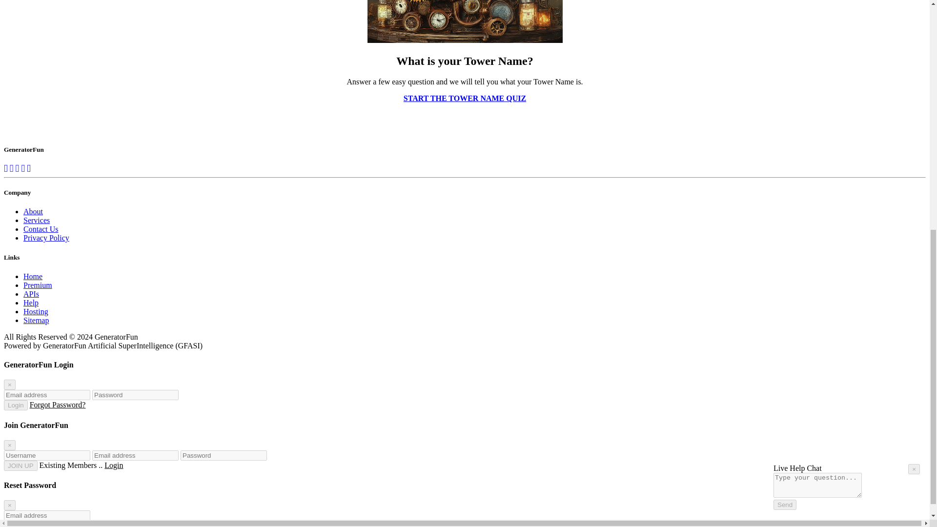 The width and height of the screenshot is (937, 527). Describe the element at coordinates (58, 405) in the screenshot. I see `Forgot Password?` at that location.